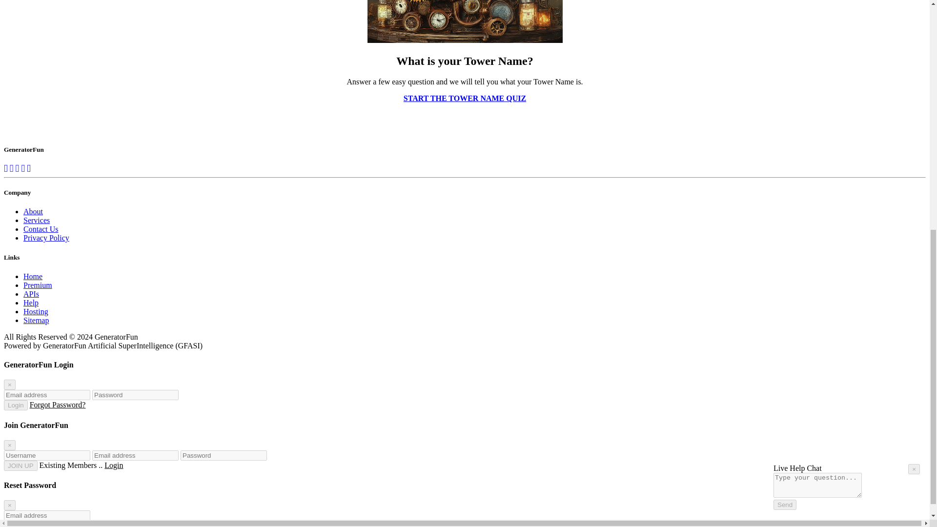 The width and height of the screenshot is (937, 527). Describe the element at coordinates (58, 405) in the screenshot. I see `Forgot Password?` at that location.